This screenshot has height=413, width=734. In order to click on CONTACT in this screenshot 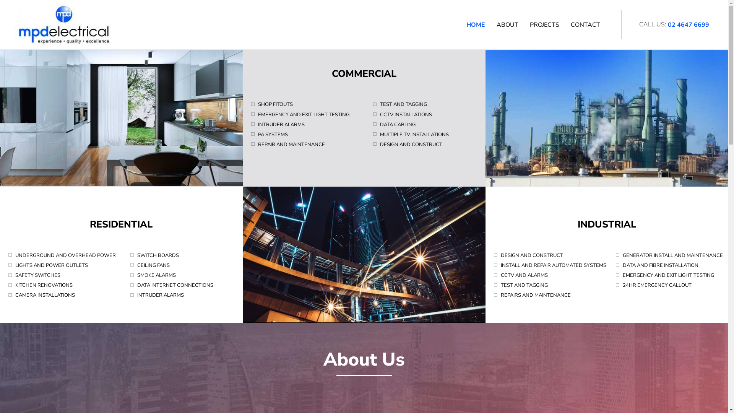, I will do `click(586, 24)`.